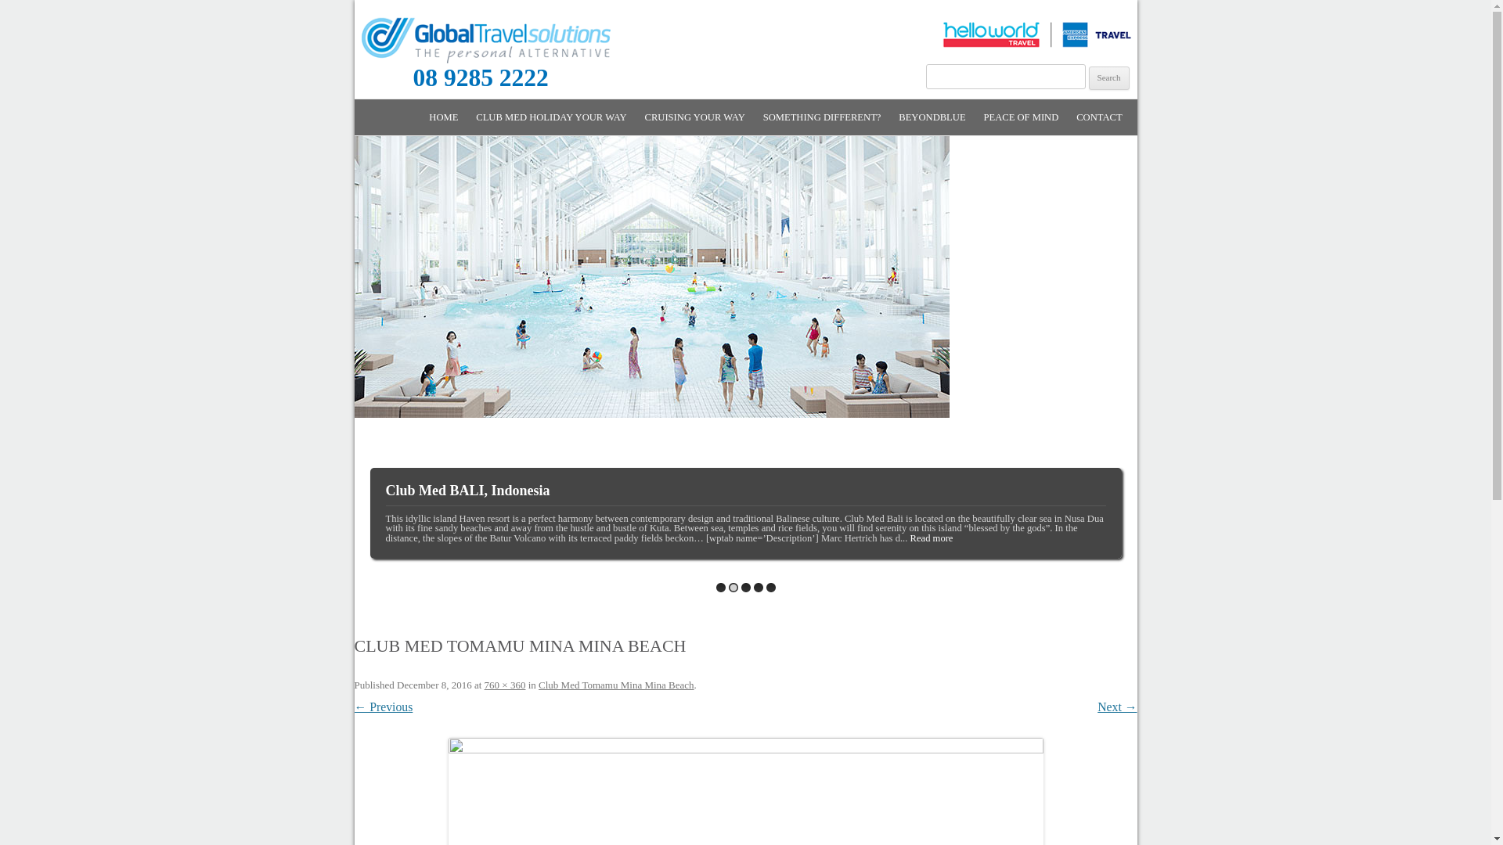 The height and width of the screenshot is (845, 1503). I want to click on CLUB MED HOLIDAY YOUR WAY, so click(554, 152).